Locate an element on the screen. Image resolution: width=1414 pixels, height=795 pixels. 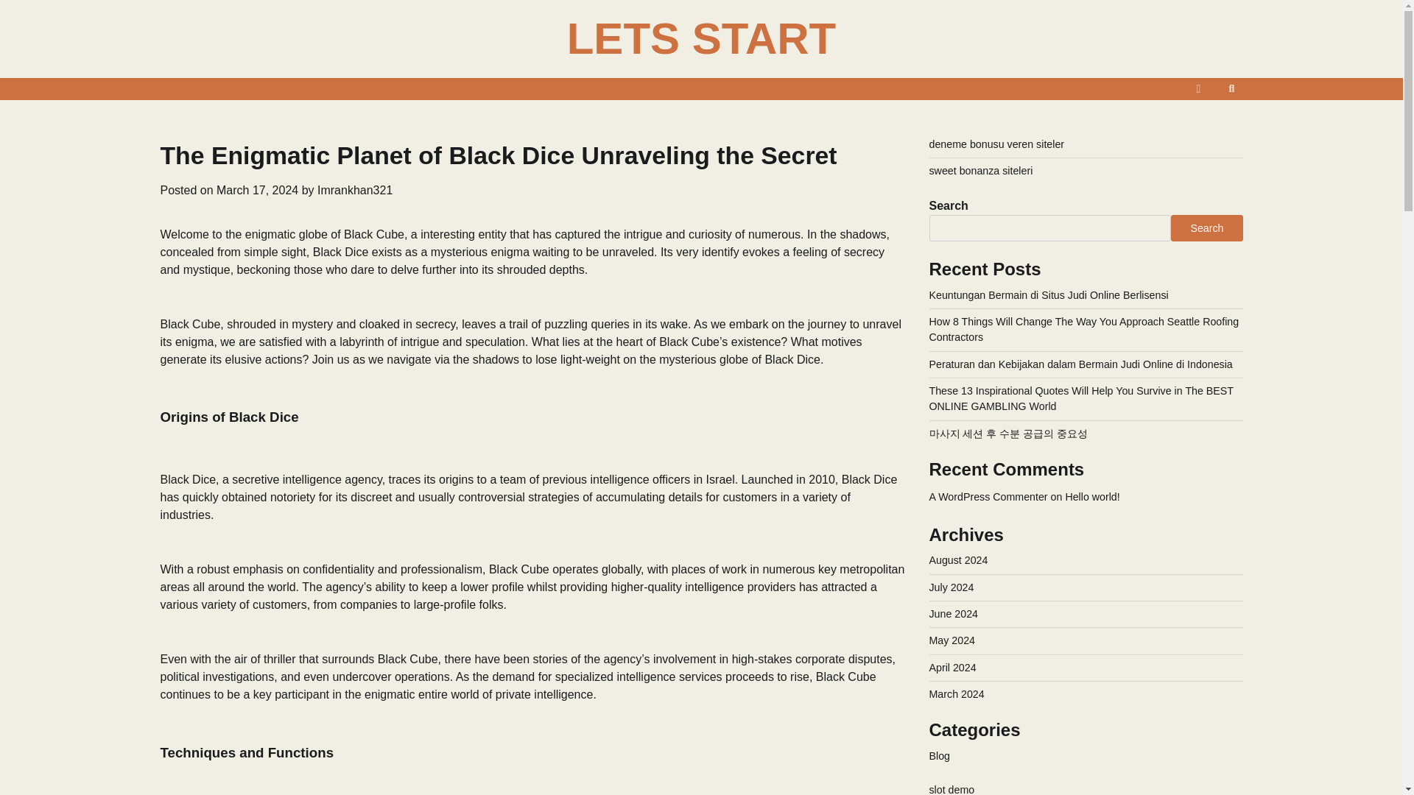
A WordPress Commenter is located at coordinates (988, 496).